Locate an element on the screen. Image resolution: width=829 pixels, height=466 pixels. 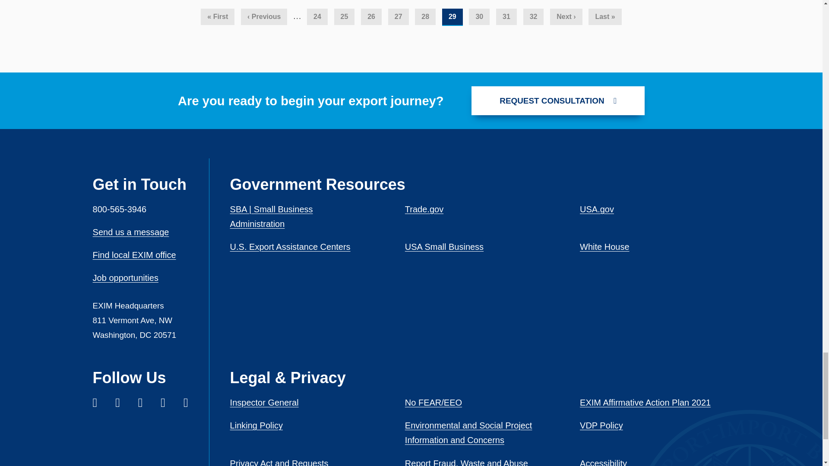
Go to page 26 is located at coordinates (371, 17).